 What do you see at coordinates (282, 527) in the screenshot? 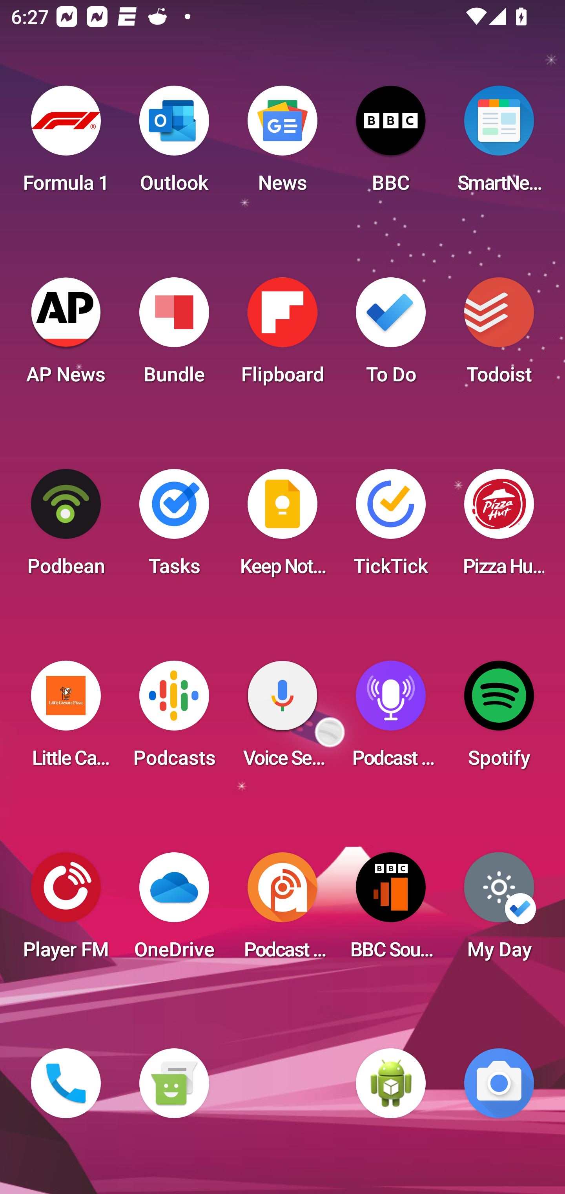
I see `Keep Notes` at bounding box center [282, 527].